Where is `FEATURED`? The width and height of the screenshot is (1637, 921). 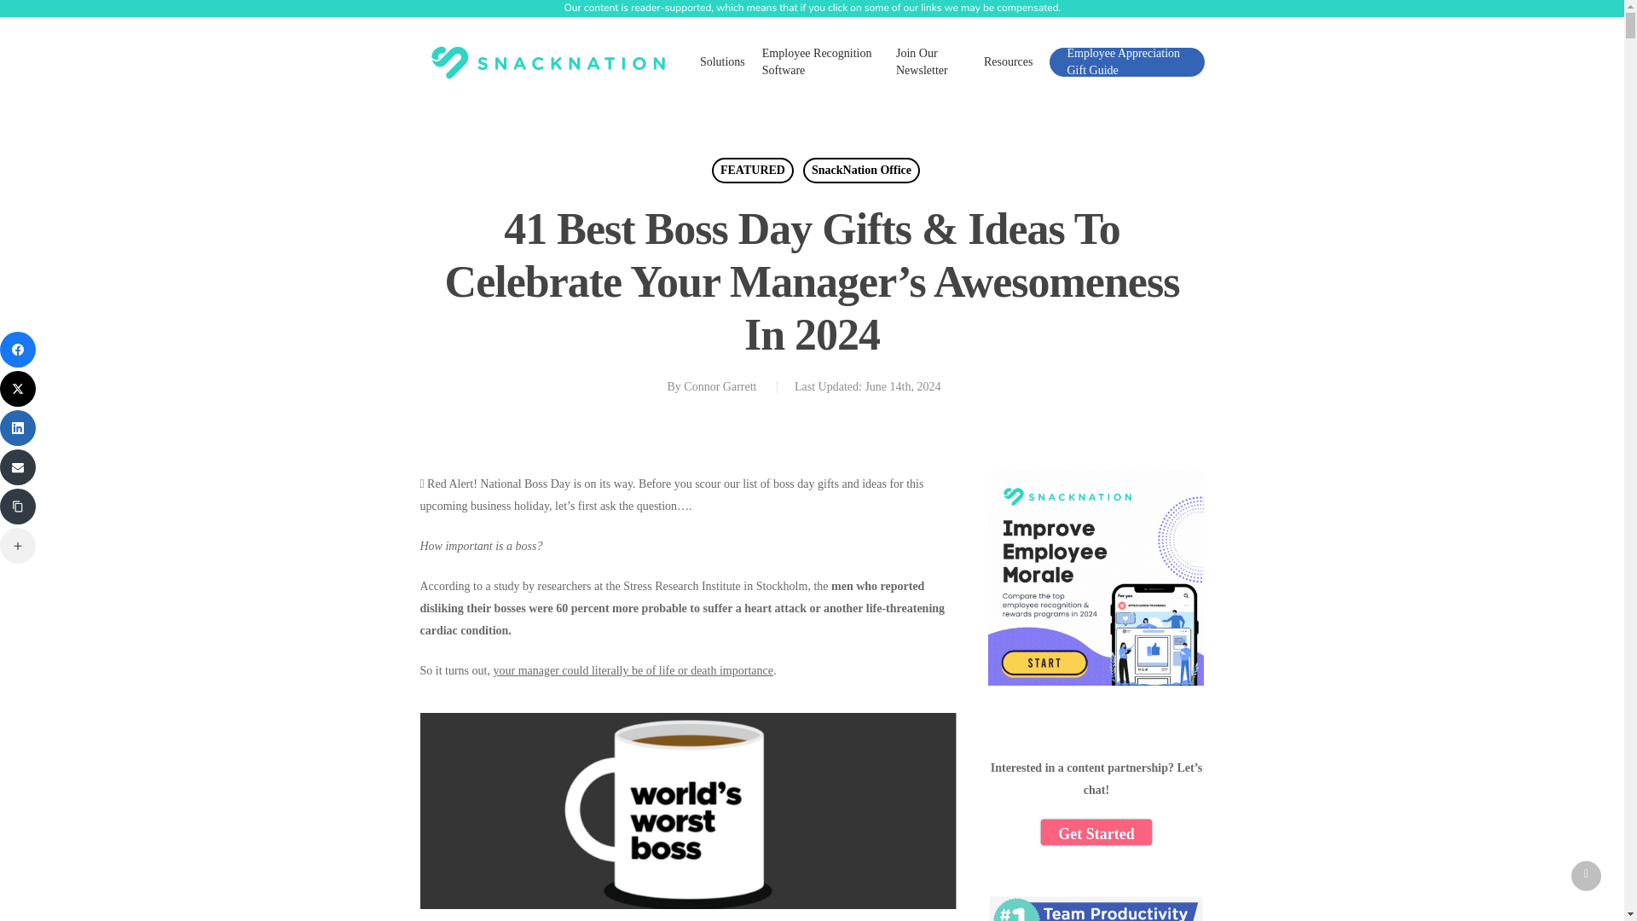 FEATURED is located at coordinates (753, 170).